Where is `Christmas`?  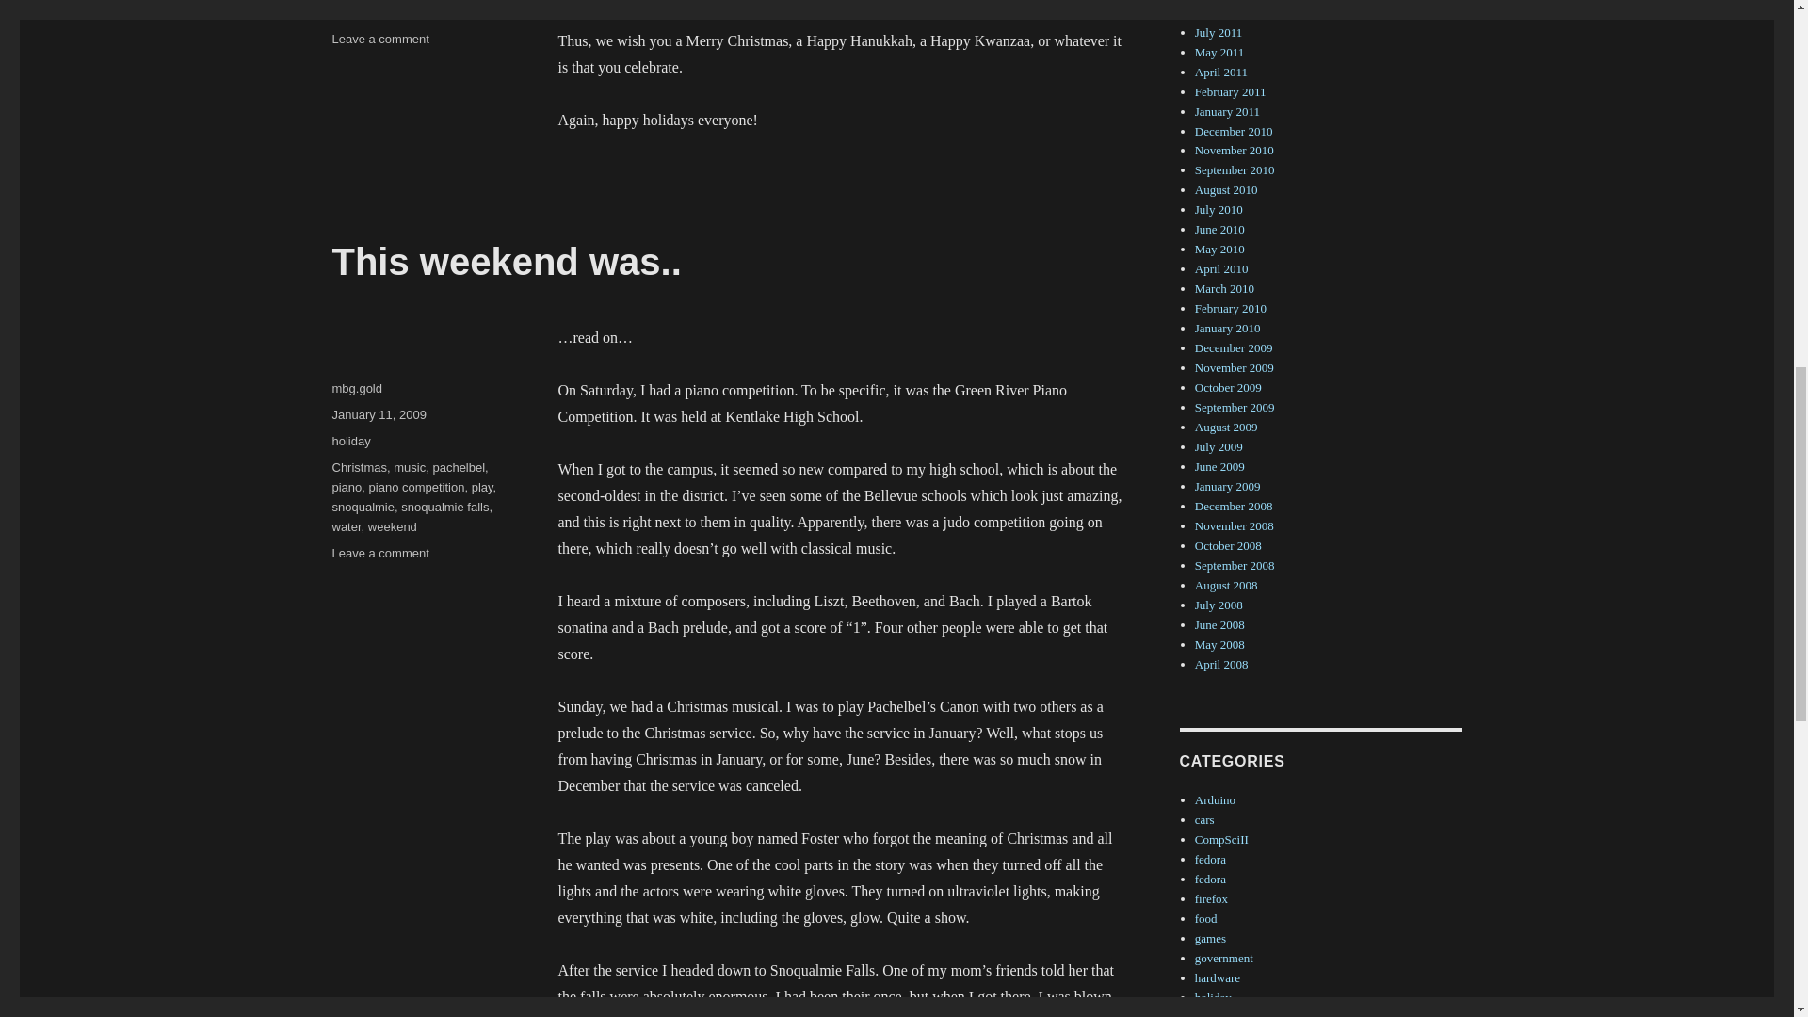 Christmas is located at coordinates (506, 262).